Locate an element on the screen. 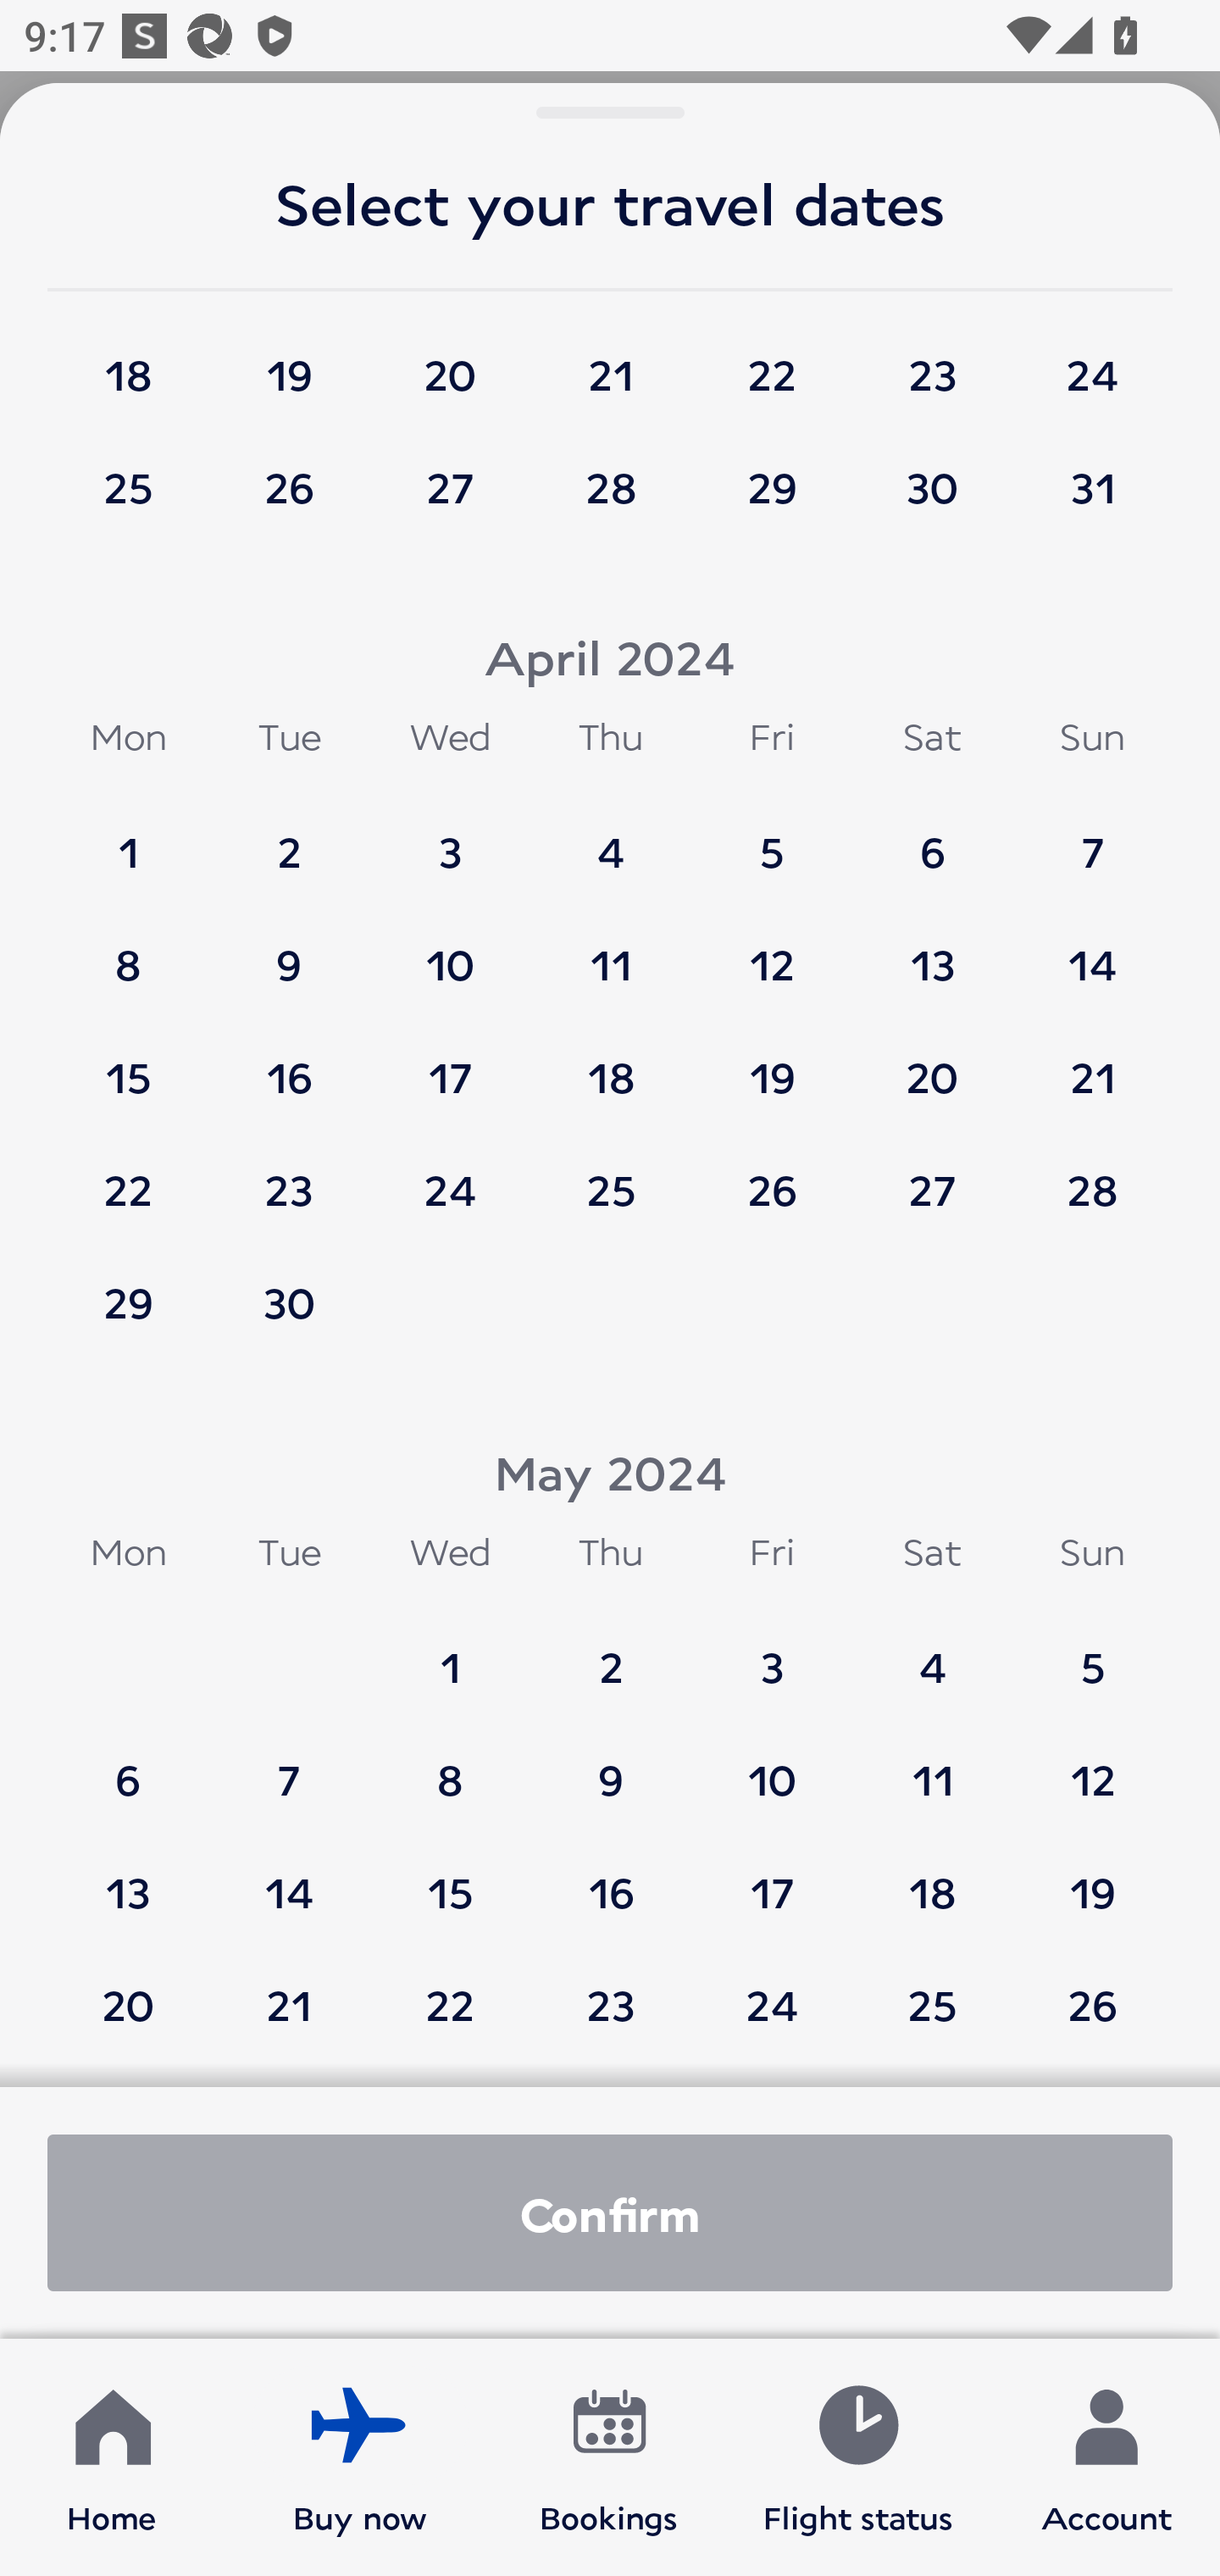 The width and height of the screenshot is (1220, 2576). 17 is located at coordinates (772, 1878).